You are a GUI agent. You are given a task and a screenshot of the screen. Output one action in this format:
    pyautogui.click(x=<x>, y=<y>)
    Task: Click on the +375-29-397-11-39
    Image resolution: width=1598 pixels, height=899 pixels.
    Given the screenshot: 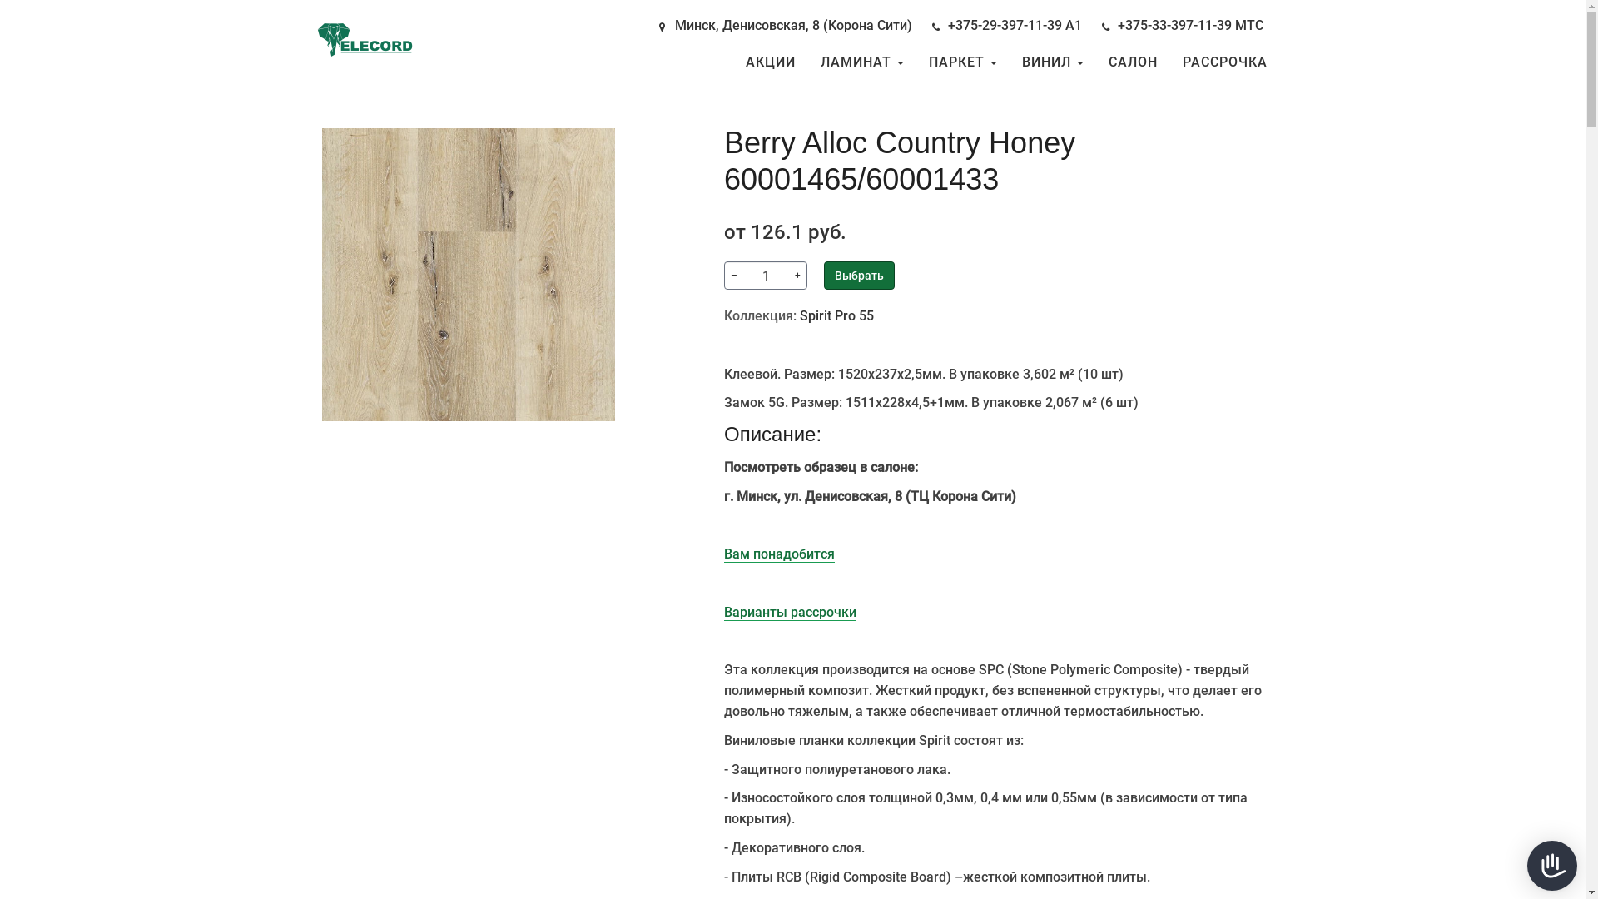 What is the action you would take?
    pyautogui.click(x=1004, y=25)
    